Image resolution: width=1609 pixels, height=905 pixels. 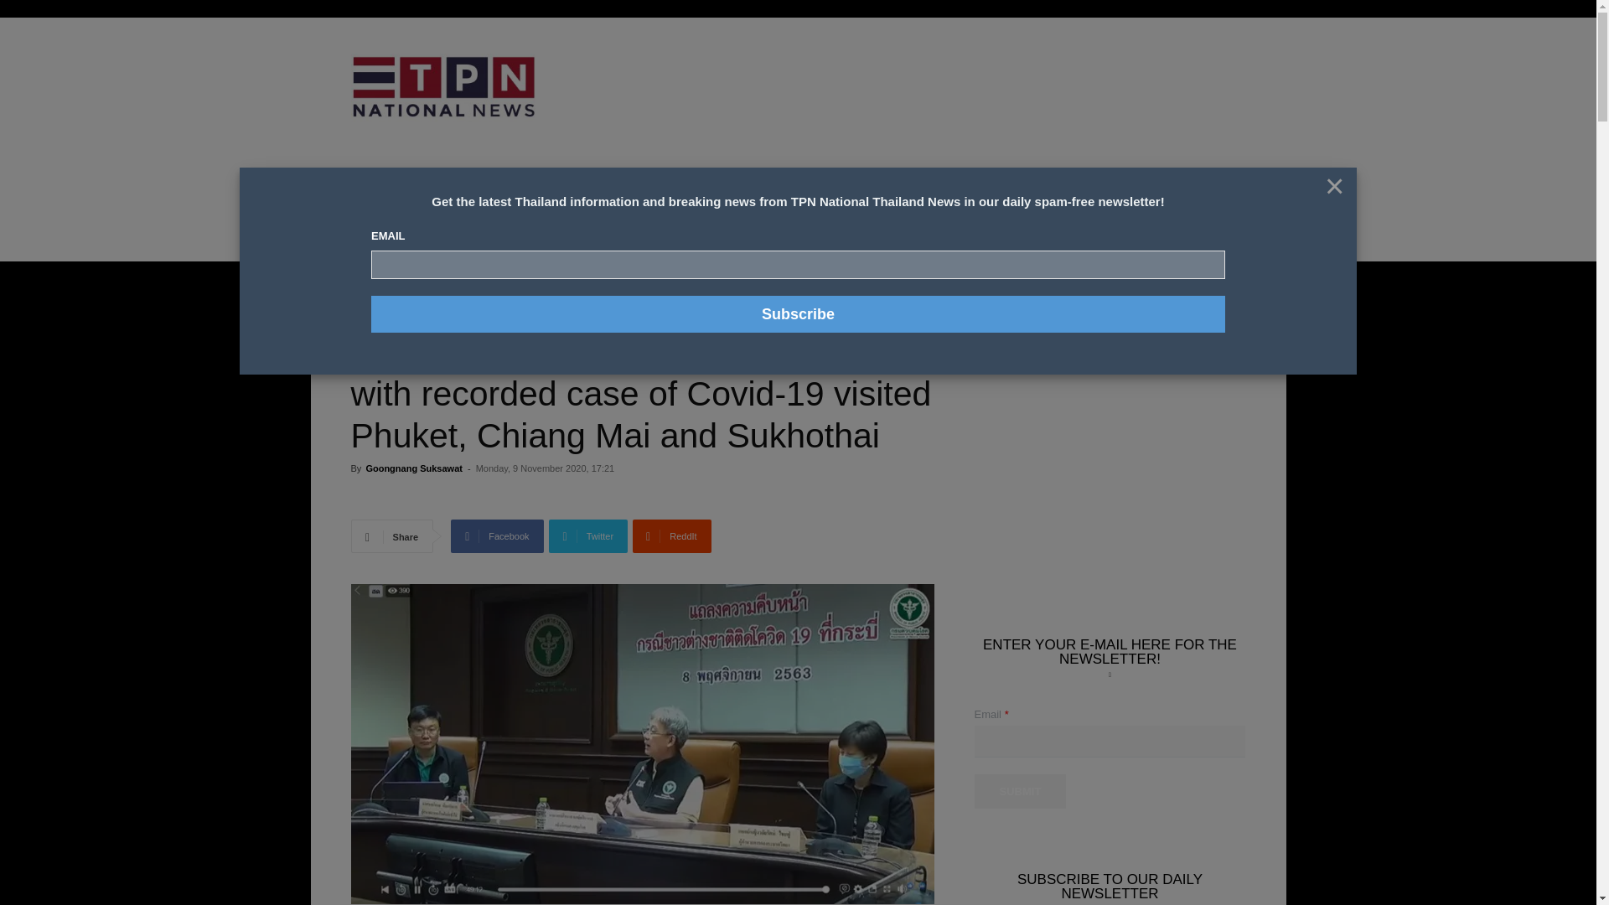 What do you see at coordinates (585, 201) in the screenshot?
I see `BUSINESS` at bounding box center [585, 201].